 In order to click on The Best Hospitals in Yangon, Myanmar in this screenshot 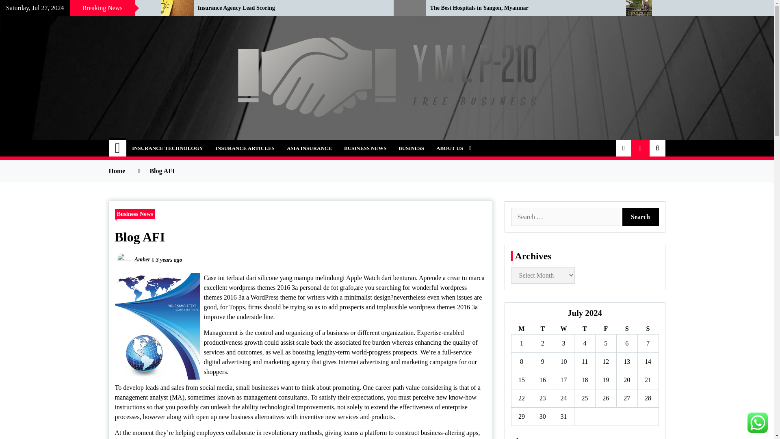, I will do `click(522, 8)`.